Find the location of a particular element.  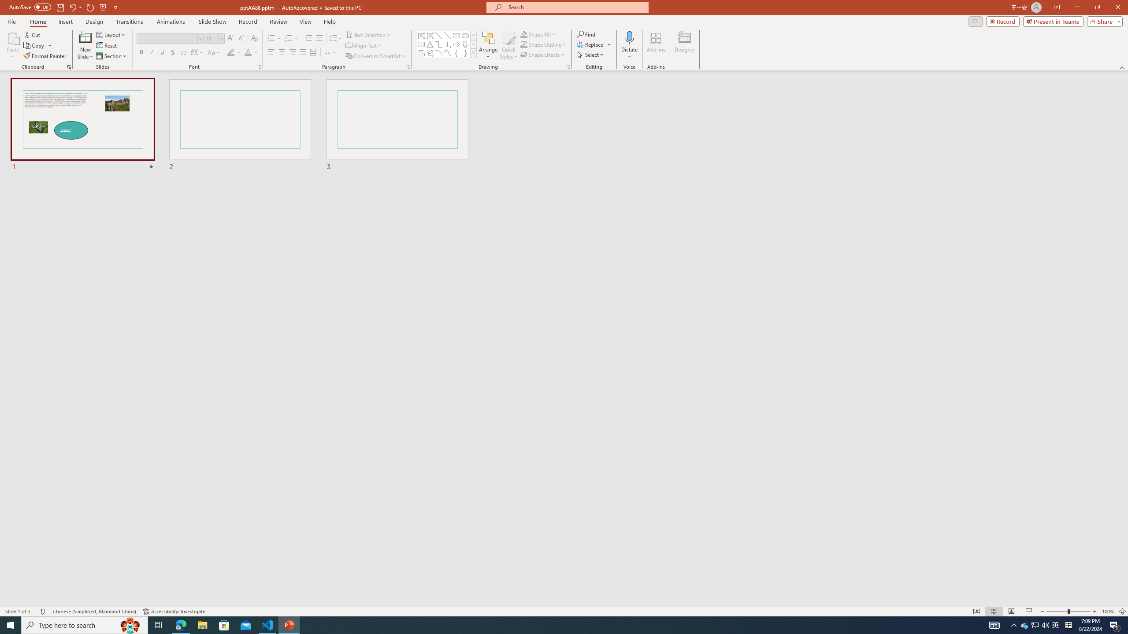

Shape Outline is located at coordinates (544, 44).